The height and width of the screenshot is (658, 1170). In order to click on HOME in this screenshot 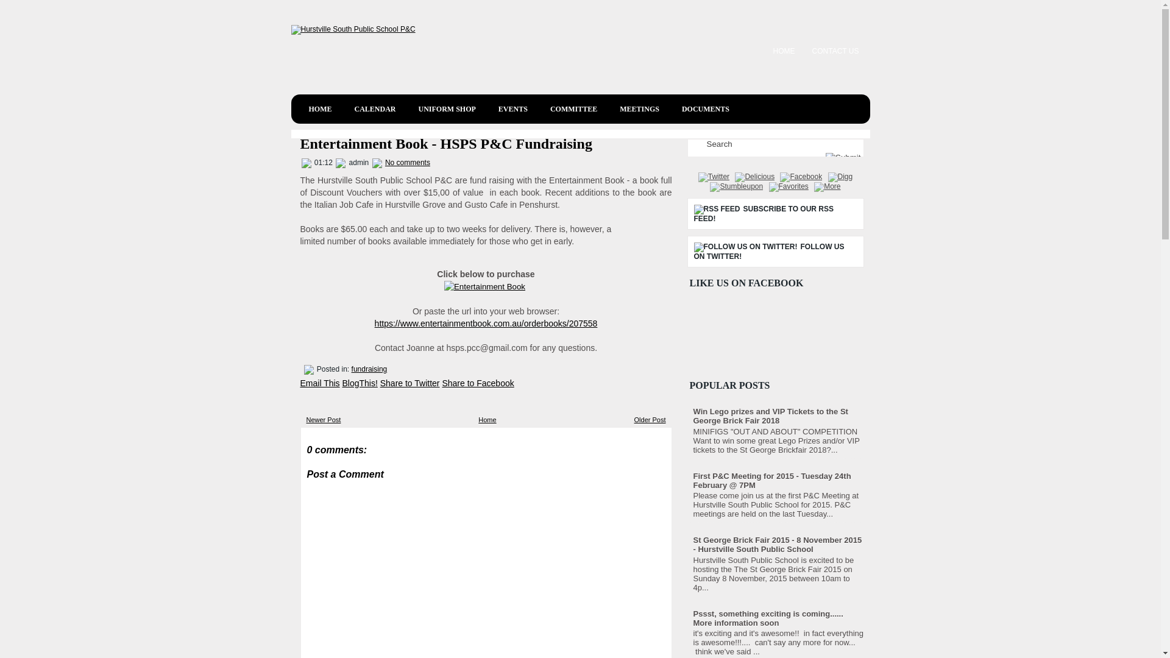, I will do `click(784, 51)`.